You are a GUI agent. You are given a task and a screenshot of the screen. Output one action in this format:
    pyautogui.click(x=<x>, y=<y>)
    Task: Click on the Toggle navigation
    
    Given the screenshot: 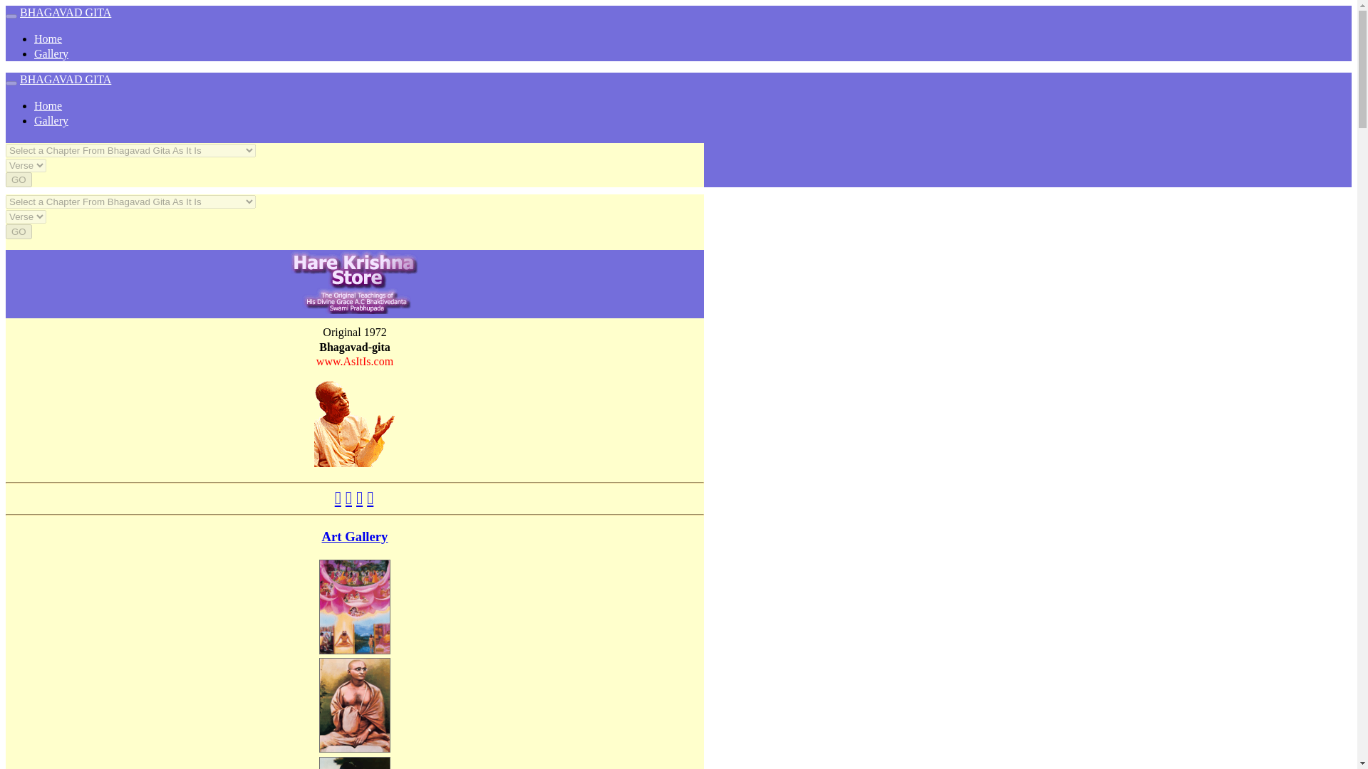 What is the action you would take?
    pyautogui.click(x=11, y=83)
    